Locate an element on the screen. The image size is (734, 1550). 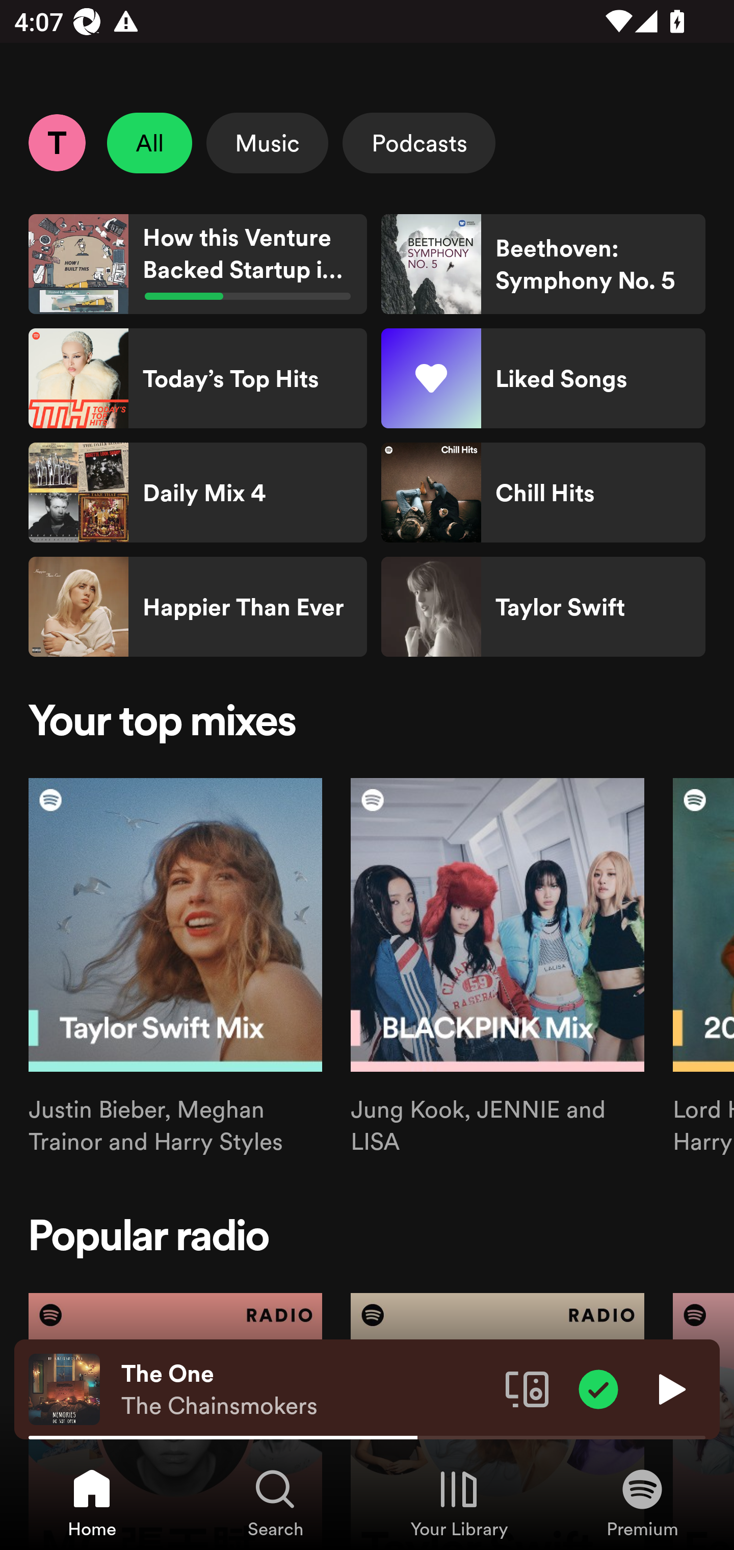
Premium, Tab 4 of 4 Premium Premium is located at coordinates (642, 1502).